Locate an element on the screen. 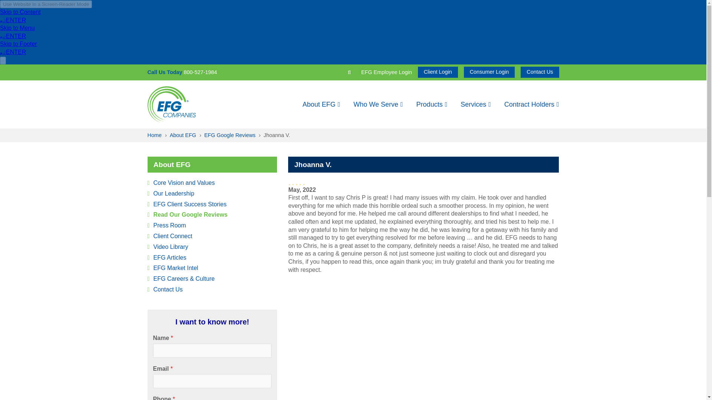 This screenshot has width=712, height=400. EFG Client Success Stories is located at coordinates (324, 133).